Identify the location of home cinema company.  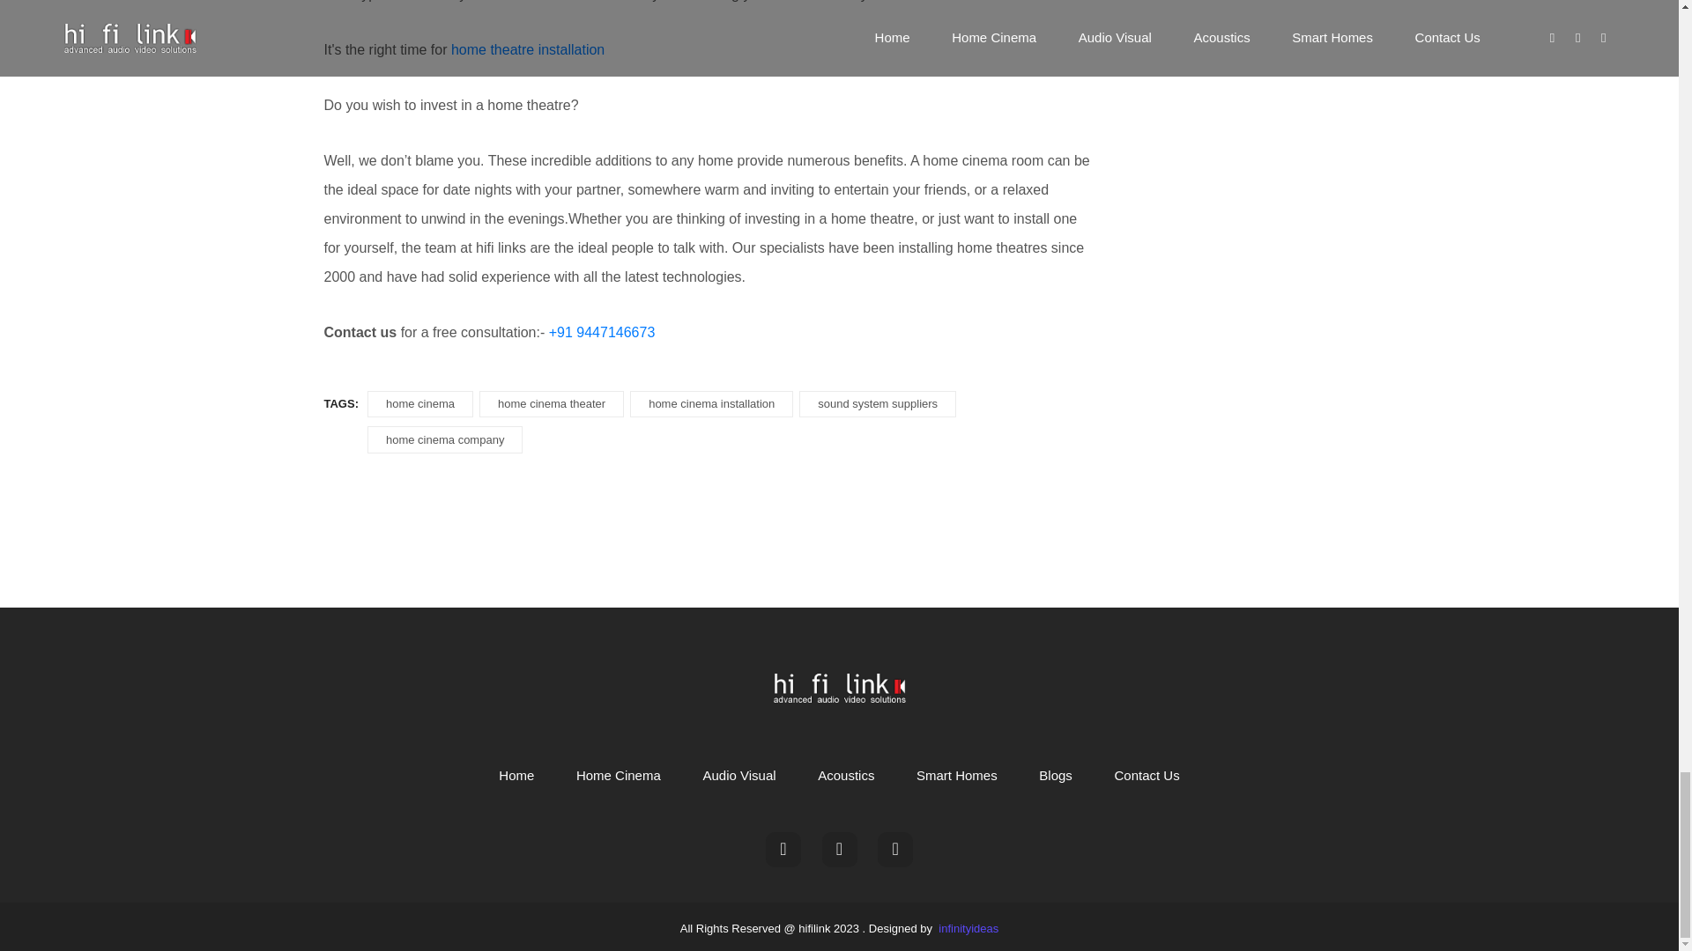
(444, 439).